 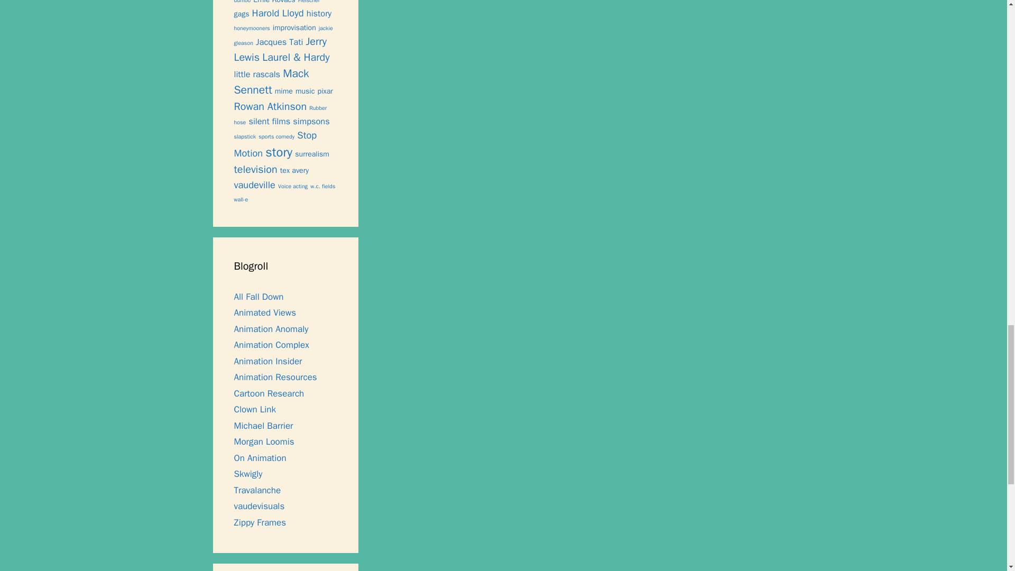 I want to click on Blog from author John Towsen, so click(x=258, y=297).